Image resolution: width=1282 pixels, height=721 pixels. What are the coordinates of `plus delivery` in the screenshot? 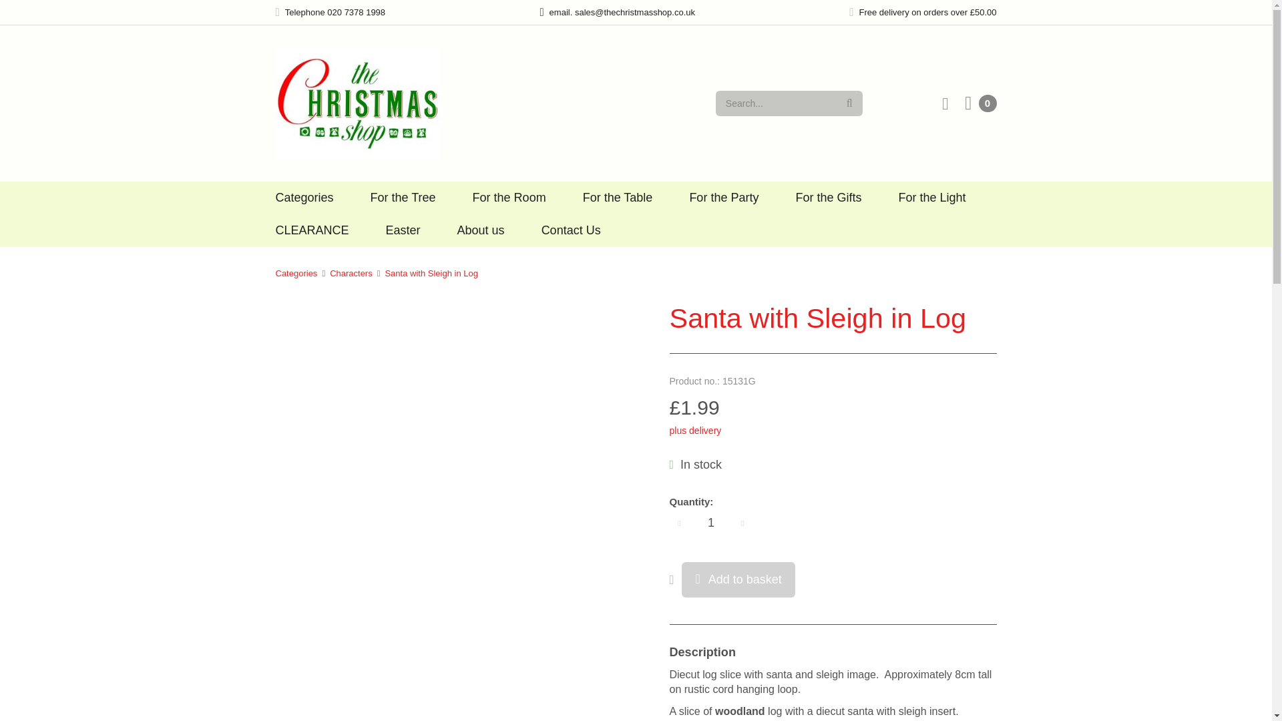 It's located at (694, 431).